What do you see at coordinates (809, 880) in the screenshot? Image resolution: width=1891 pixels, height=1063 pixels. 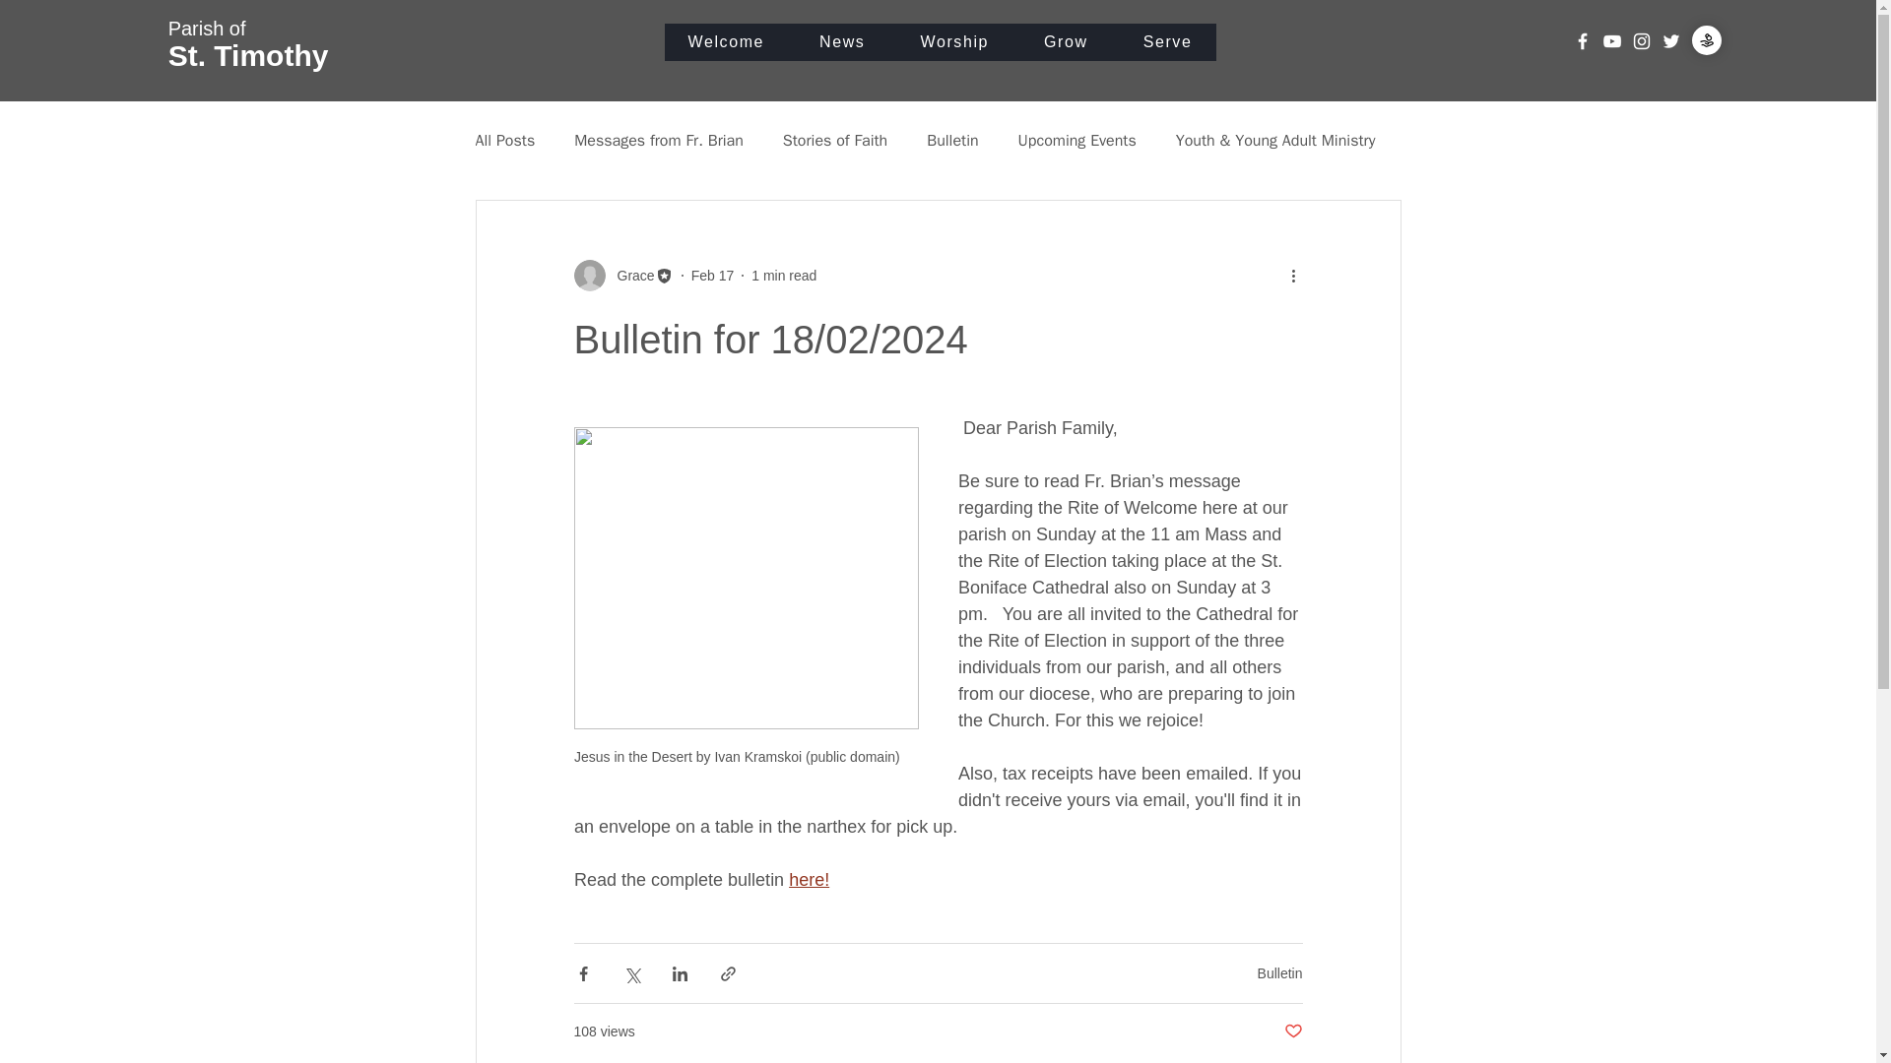 I see `Grace` at bounding box center [809, 880].